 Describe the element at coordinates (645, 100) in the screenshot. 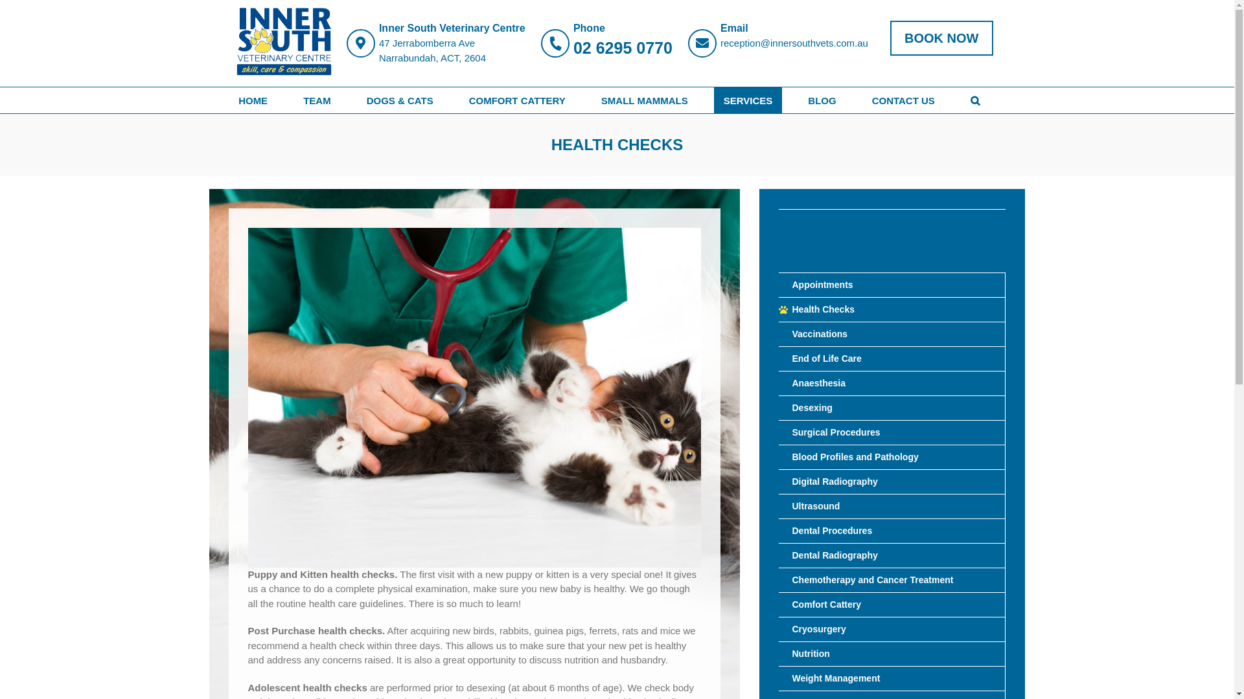

I see `SMALL MAMMALS` at that location.